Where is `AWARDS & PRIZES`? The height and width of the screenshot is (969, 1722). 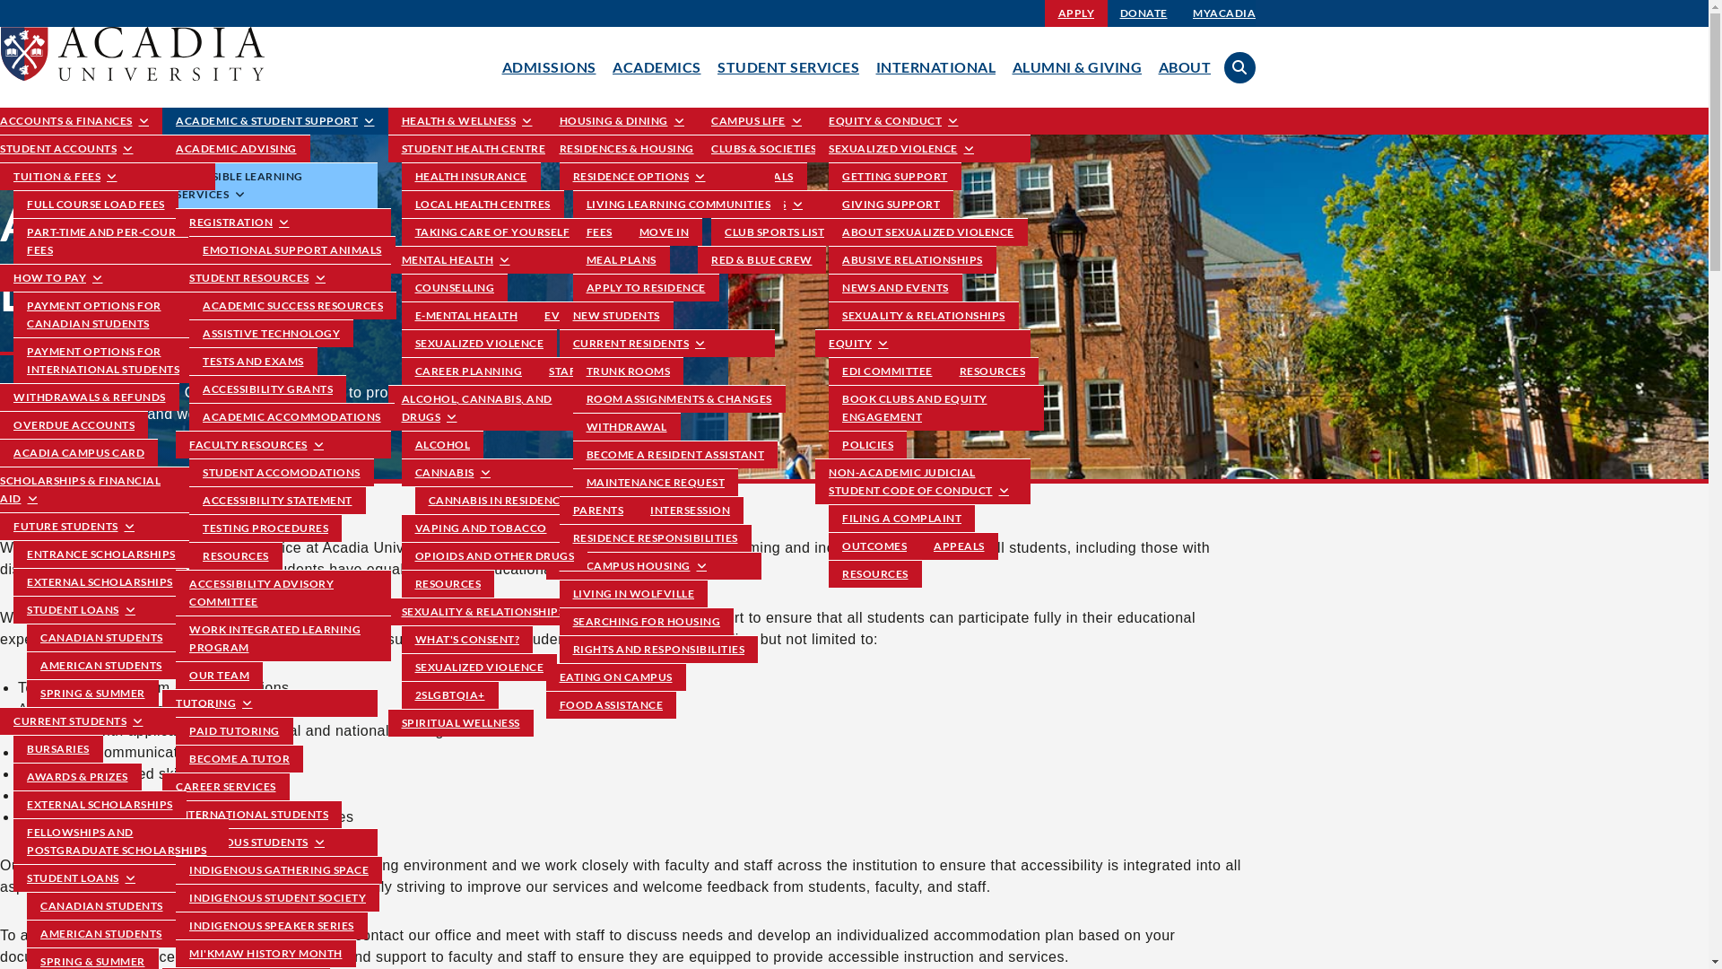 AWARDS & PRIZES is located at coordinates (77, 777).